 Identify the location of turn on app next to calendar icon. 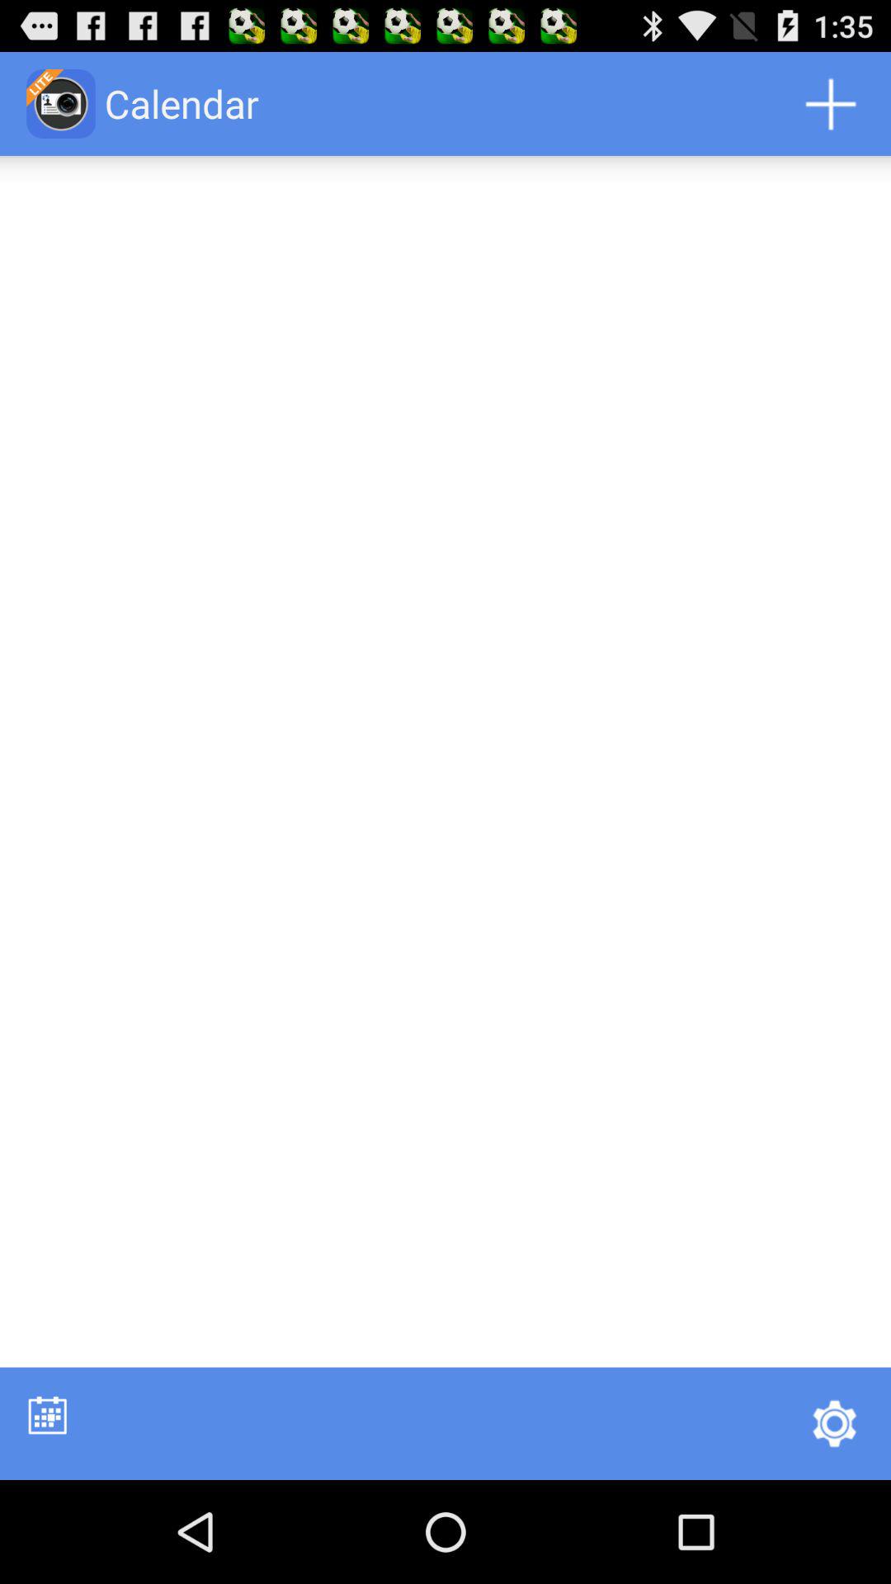
(830, 104).